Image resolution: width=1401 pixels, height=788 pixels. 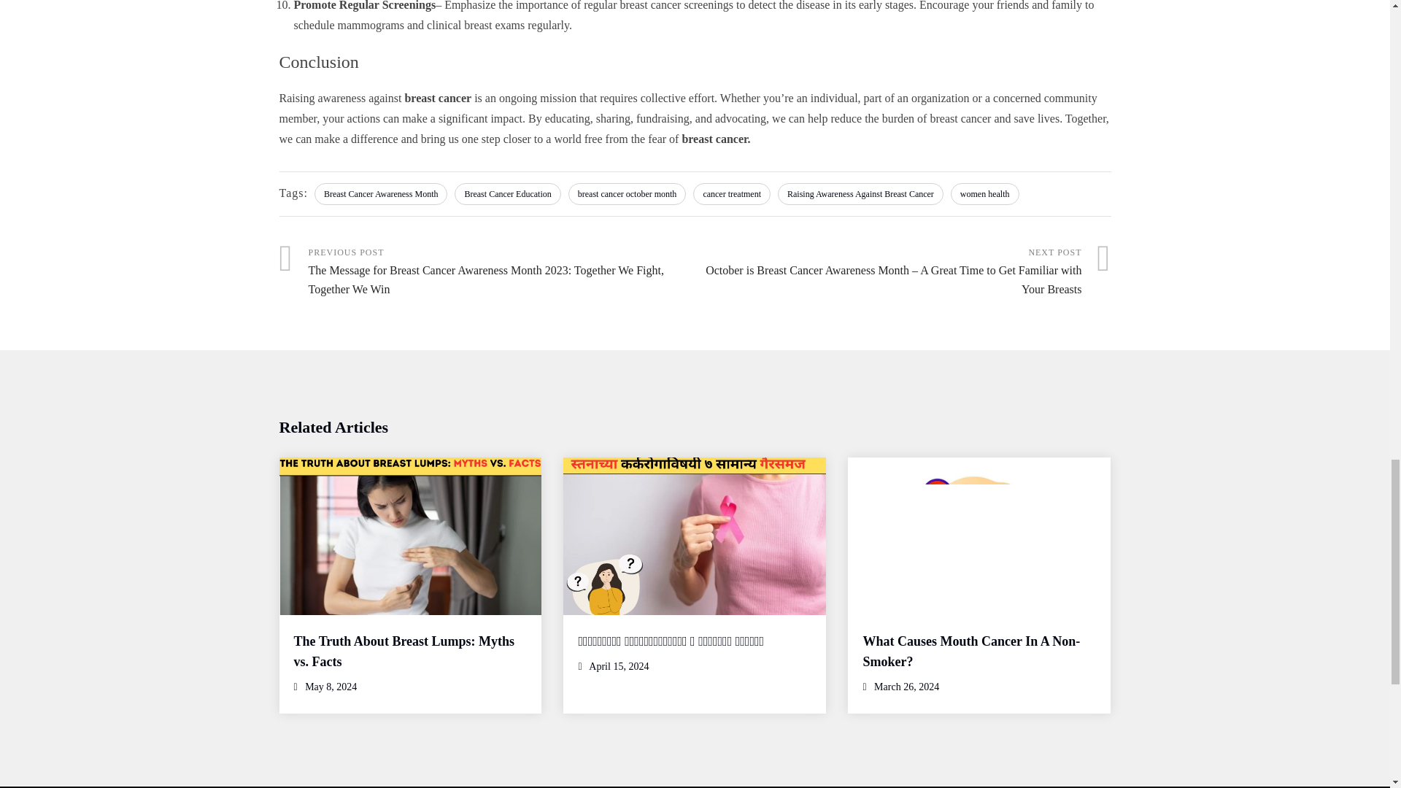 I want to click on The Truth About Breast Lumps: Myths vs. Facts, so click(x=403, y=651).